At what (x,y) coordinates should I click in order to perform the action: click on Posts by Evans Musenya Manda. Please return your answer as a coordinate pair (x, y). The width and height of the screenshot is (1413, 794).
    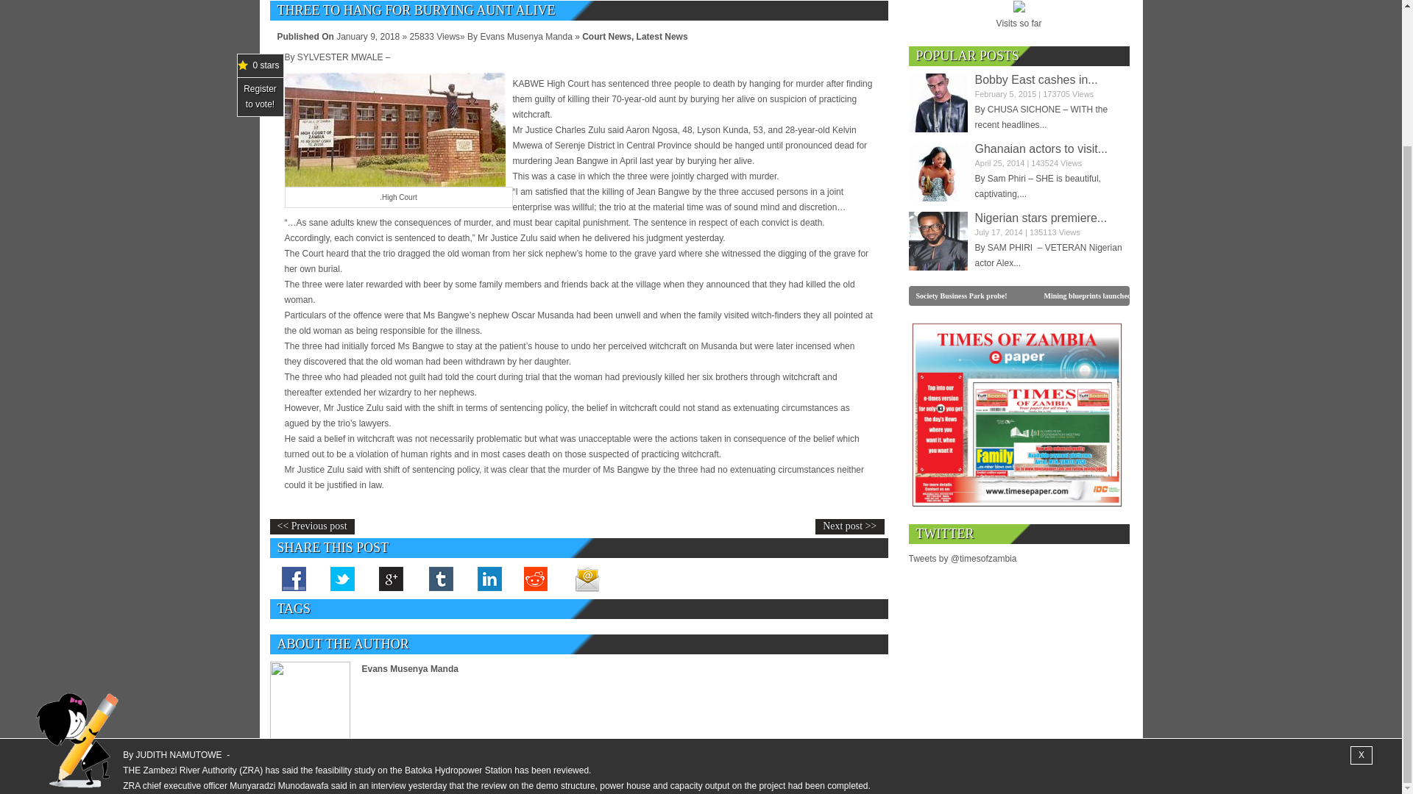
    Looking at the image, I should click on (409, 668).